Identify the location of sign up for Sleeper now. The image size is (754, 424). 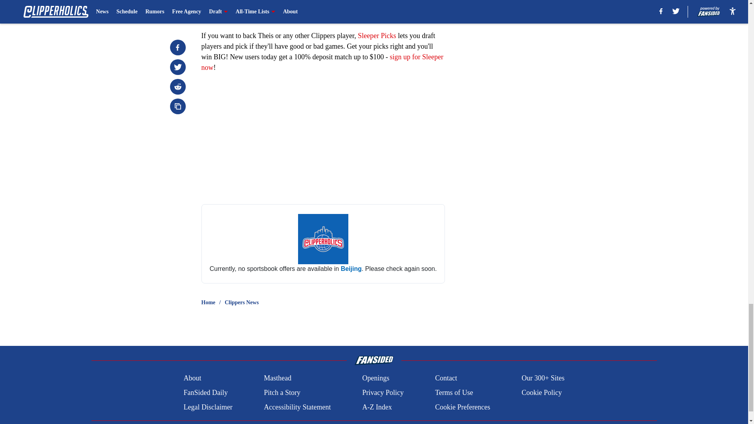
(322, 62).